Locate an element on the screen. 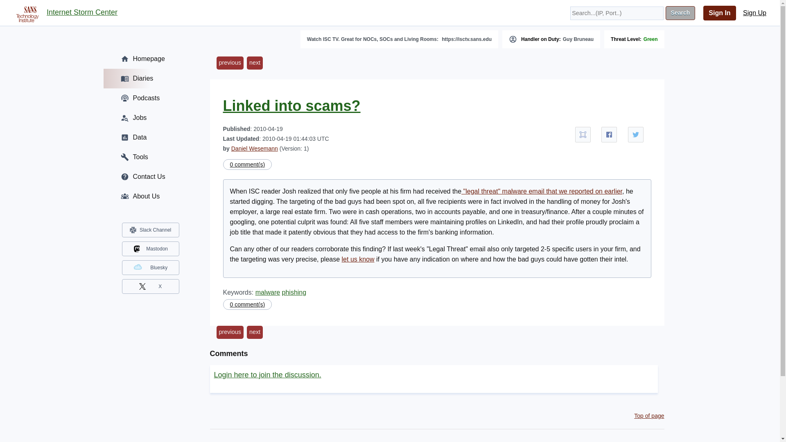 The width and height of the screenshot is (786, 442). Login here to join the discussion. is located at coordinates (267, 375).